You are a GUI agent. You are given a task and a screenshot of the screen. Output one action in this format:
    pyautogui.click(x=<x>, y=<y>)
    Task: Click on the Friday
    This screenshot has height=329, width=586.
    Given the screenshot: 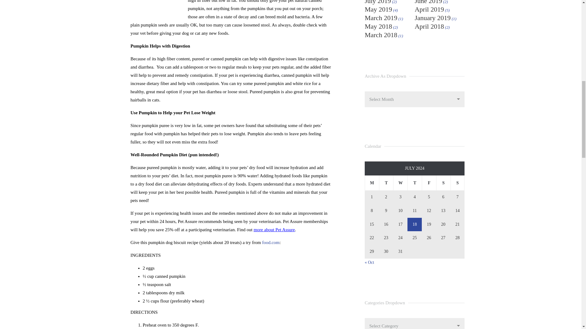 What is the action you would take?
    pyautogui.click(x=429, y=183)
    